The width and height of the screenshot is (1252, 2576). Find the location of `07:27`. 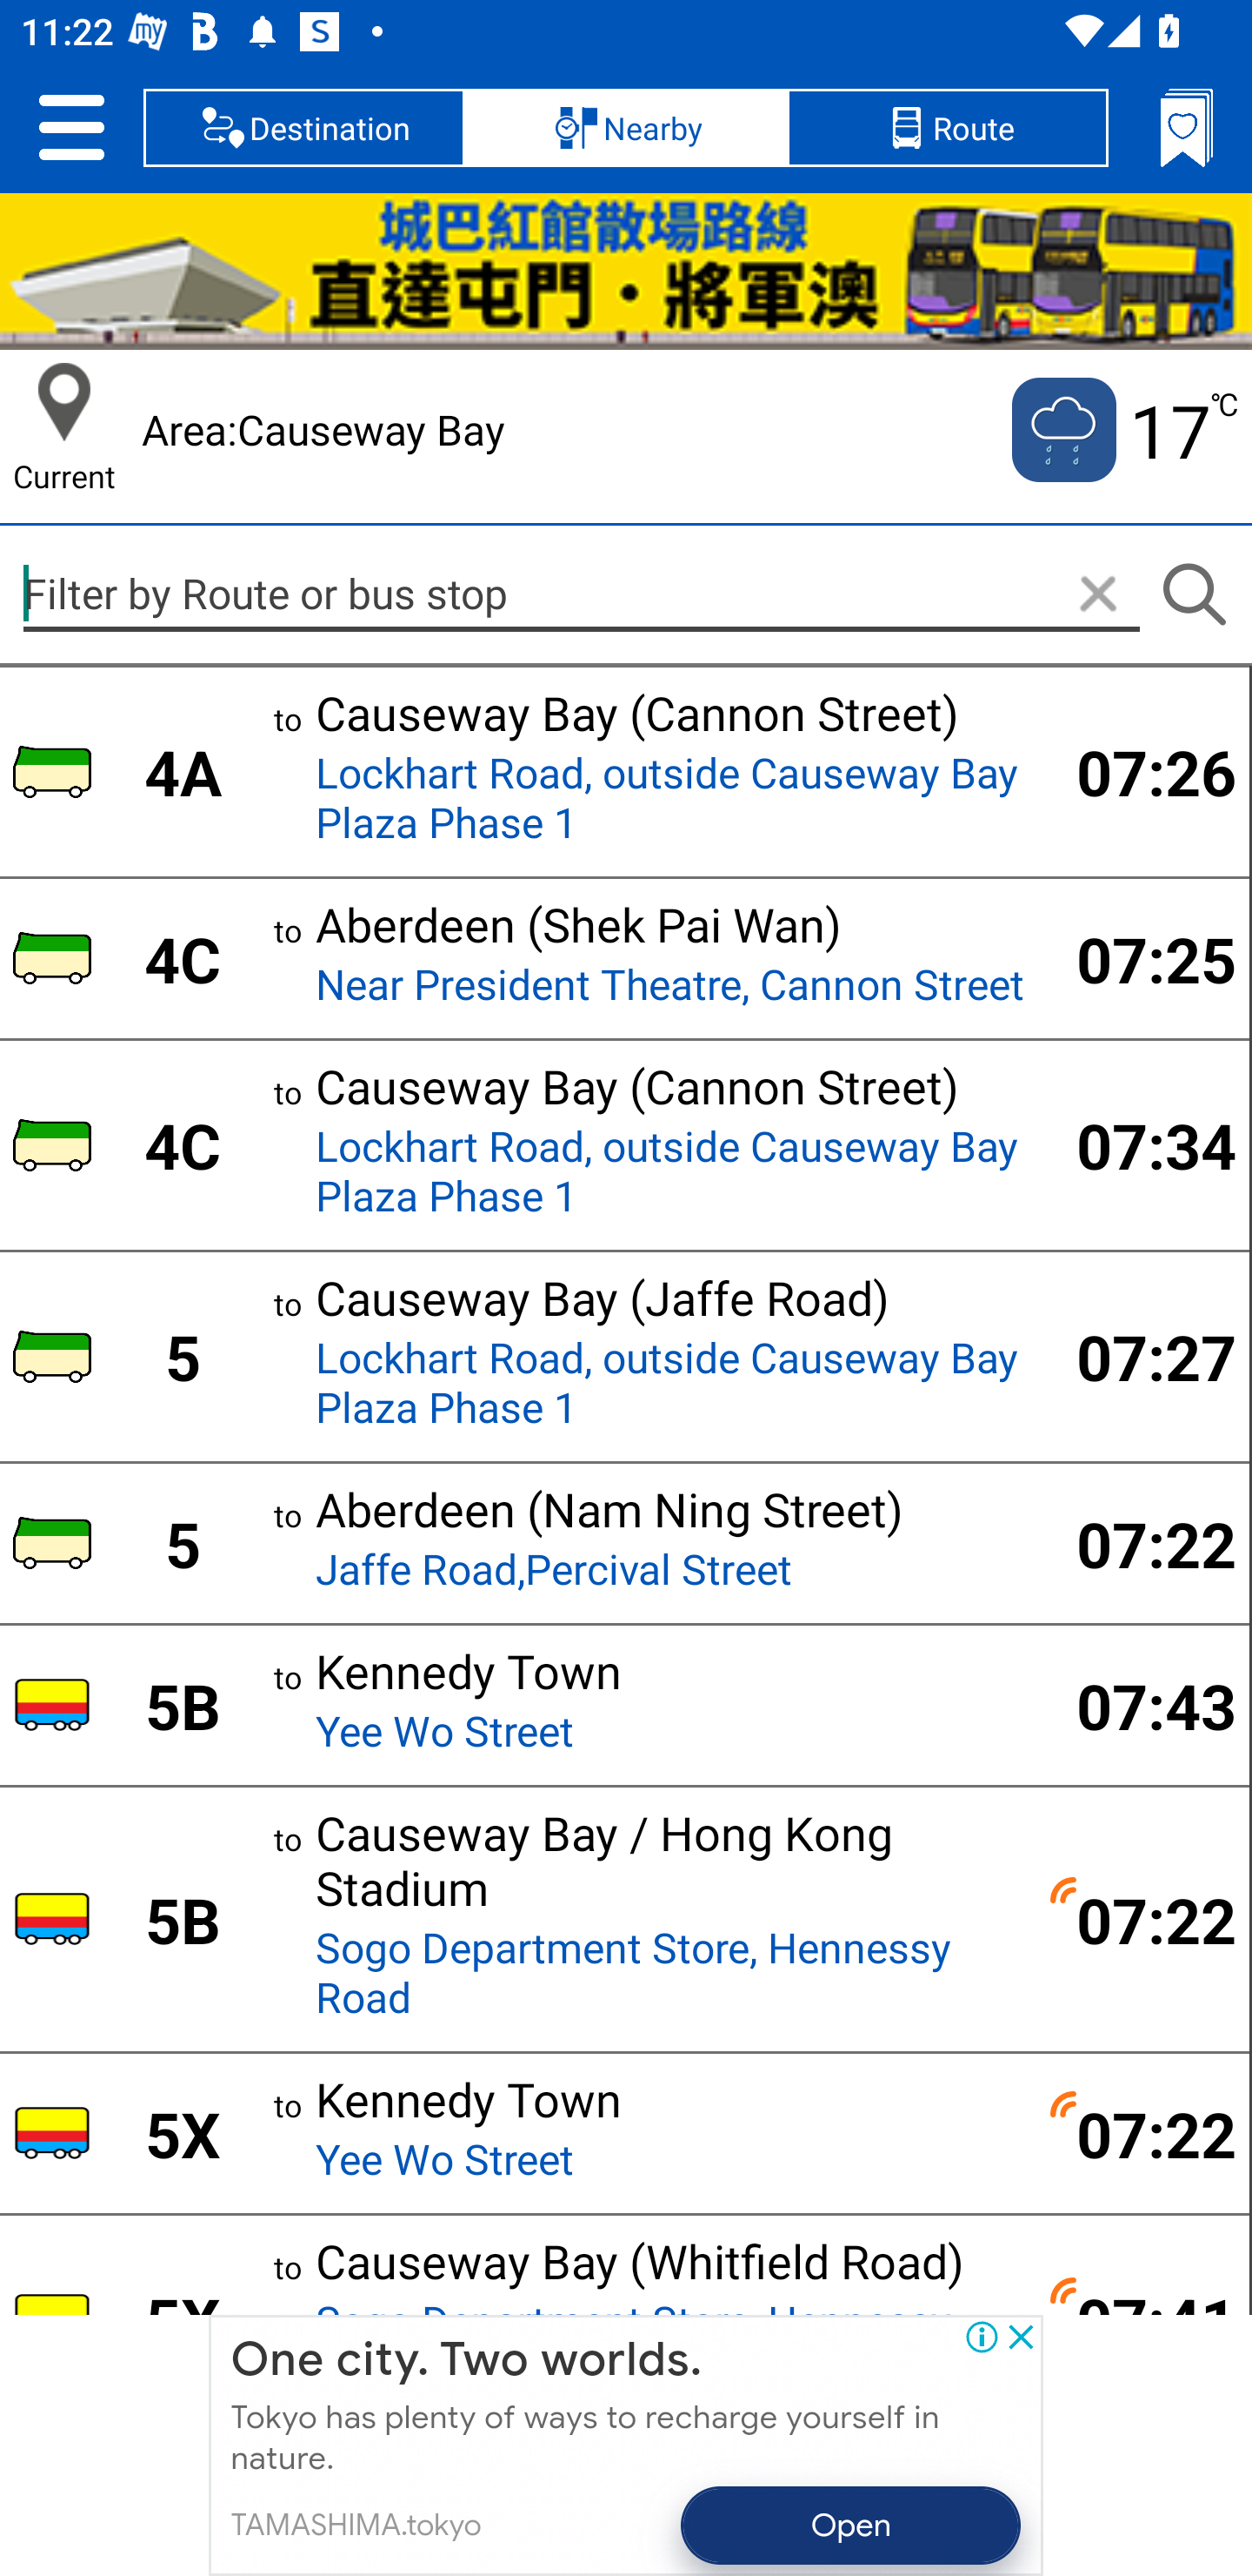

07:27 is located at coordinates (1138, 1356).